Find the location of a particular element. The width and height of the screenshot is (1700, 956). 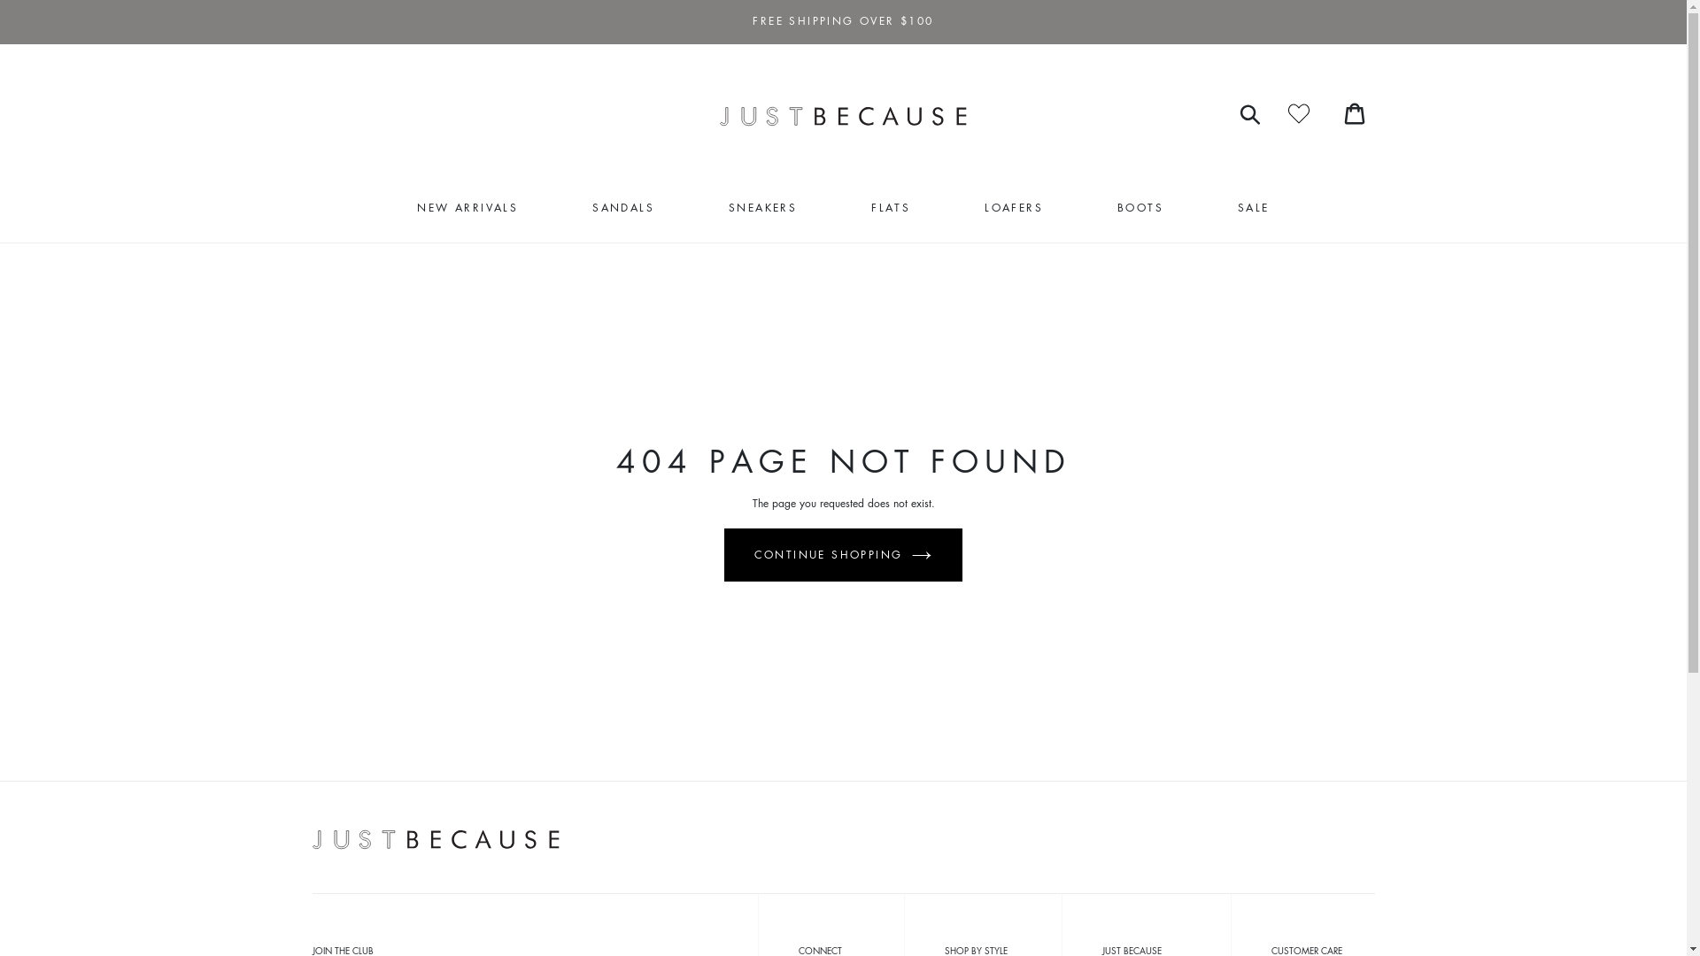

LOAFERS is located at coordinates (1014, 208).